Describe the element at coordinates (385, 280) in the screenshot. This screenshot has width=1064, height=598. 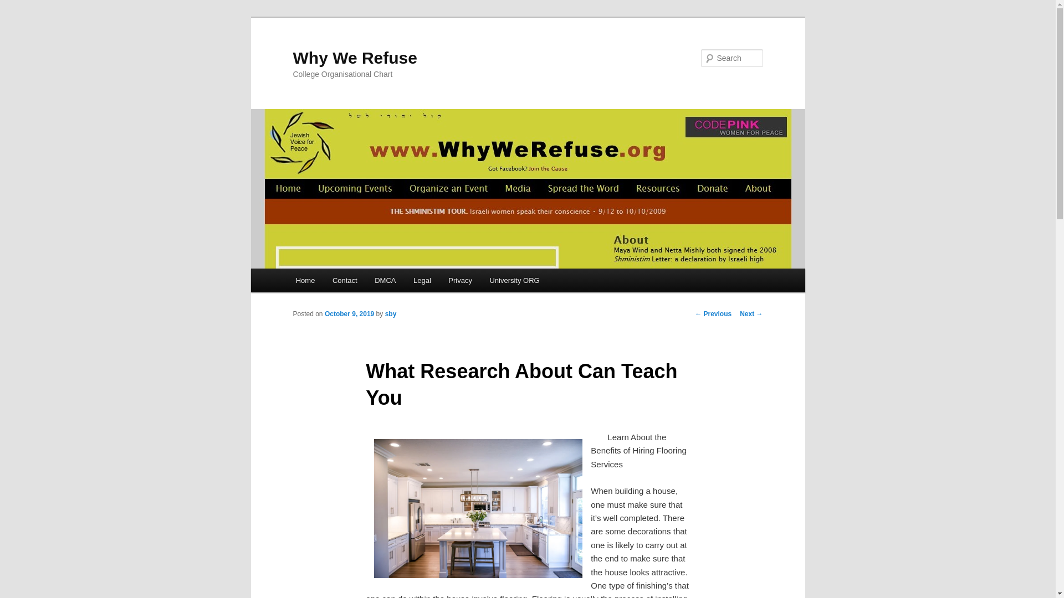
I see `DMCA` at that location.